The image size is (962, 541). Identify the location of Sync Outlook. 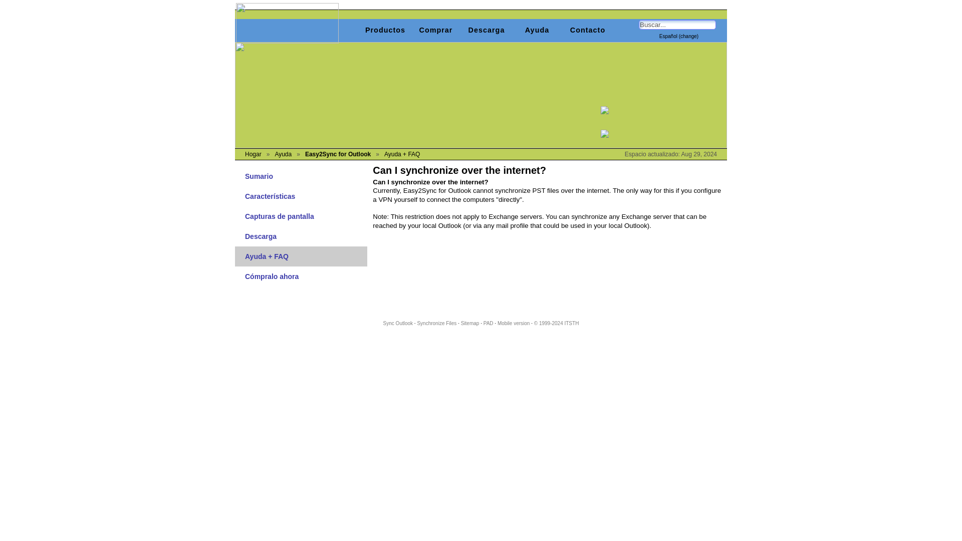
(398, 324).